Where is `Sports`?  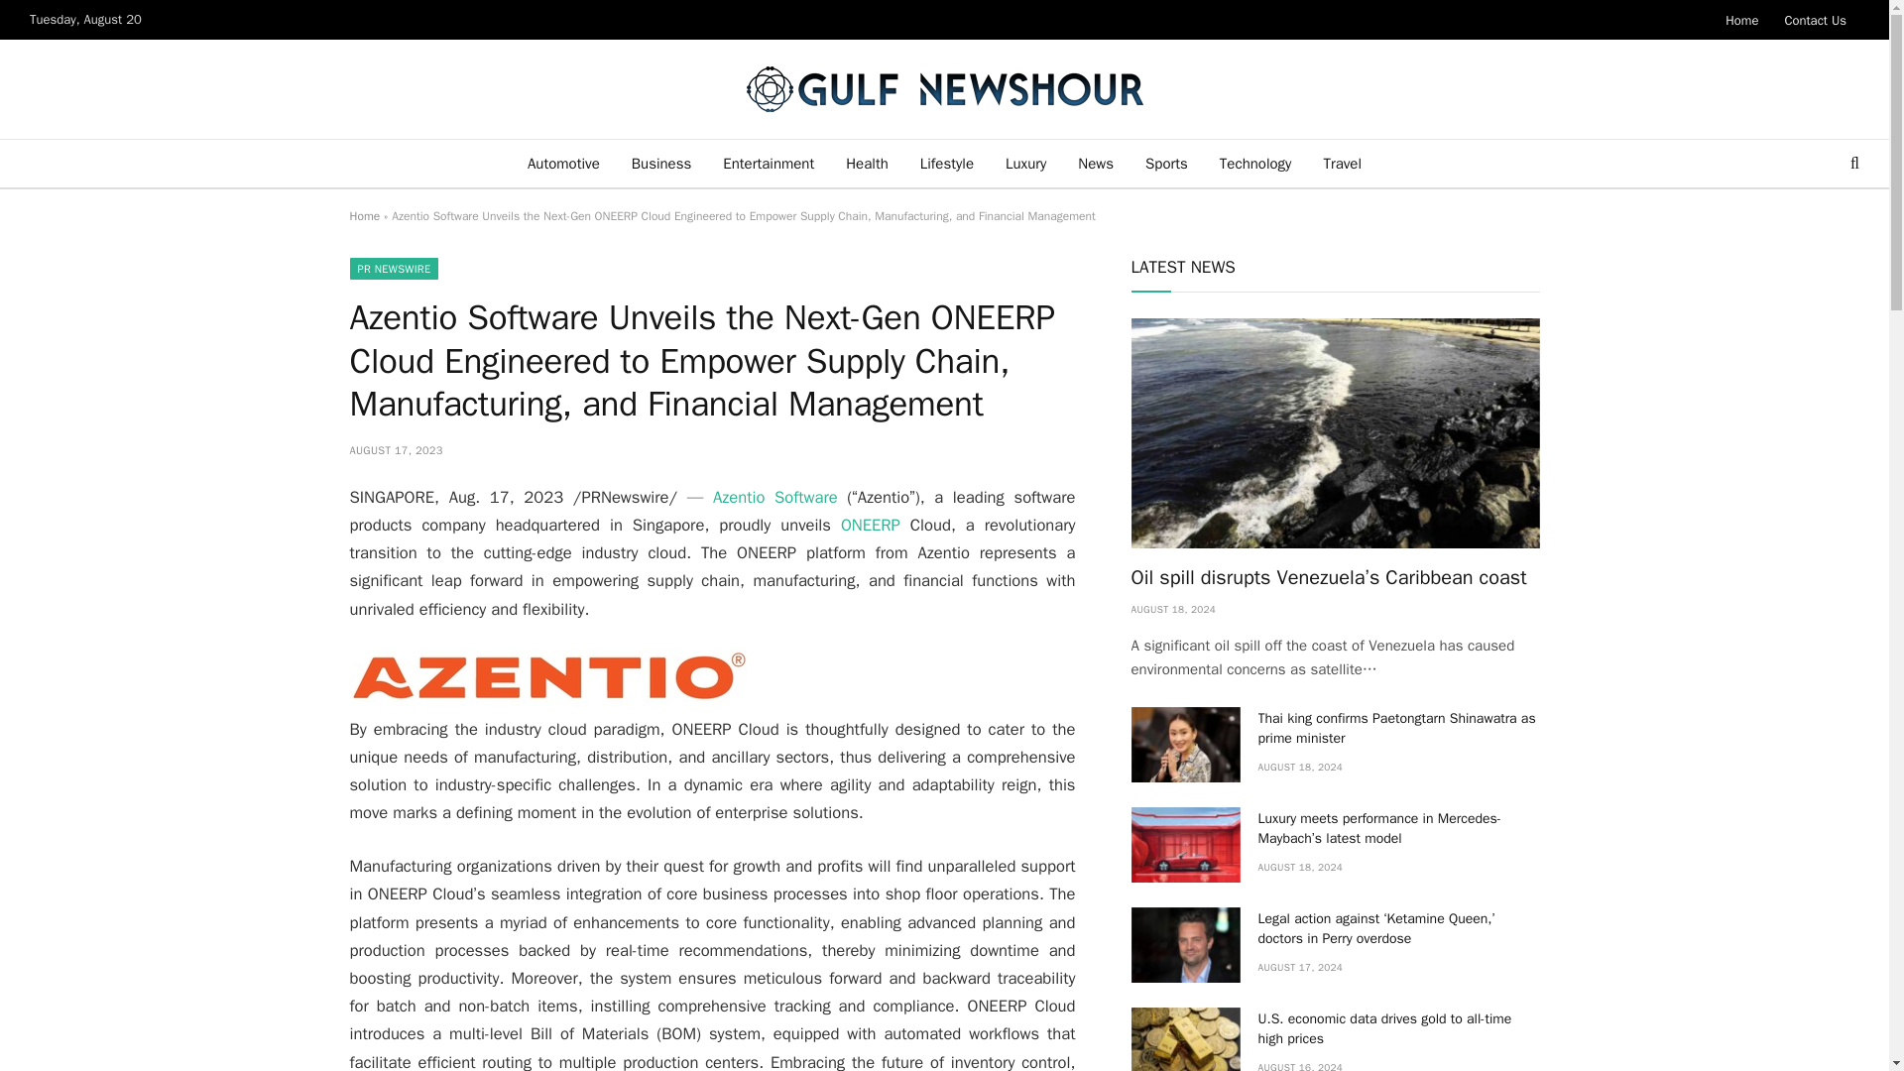
Sports is located at coordinates (1166, 164).